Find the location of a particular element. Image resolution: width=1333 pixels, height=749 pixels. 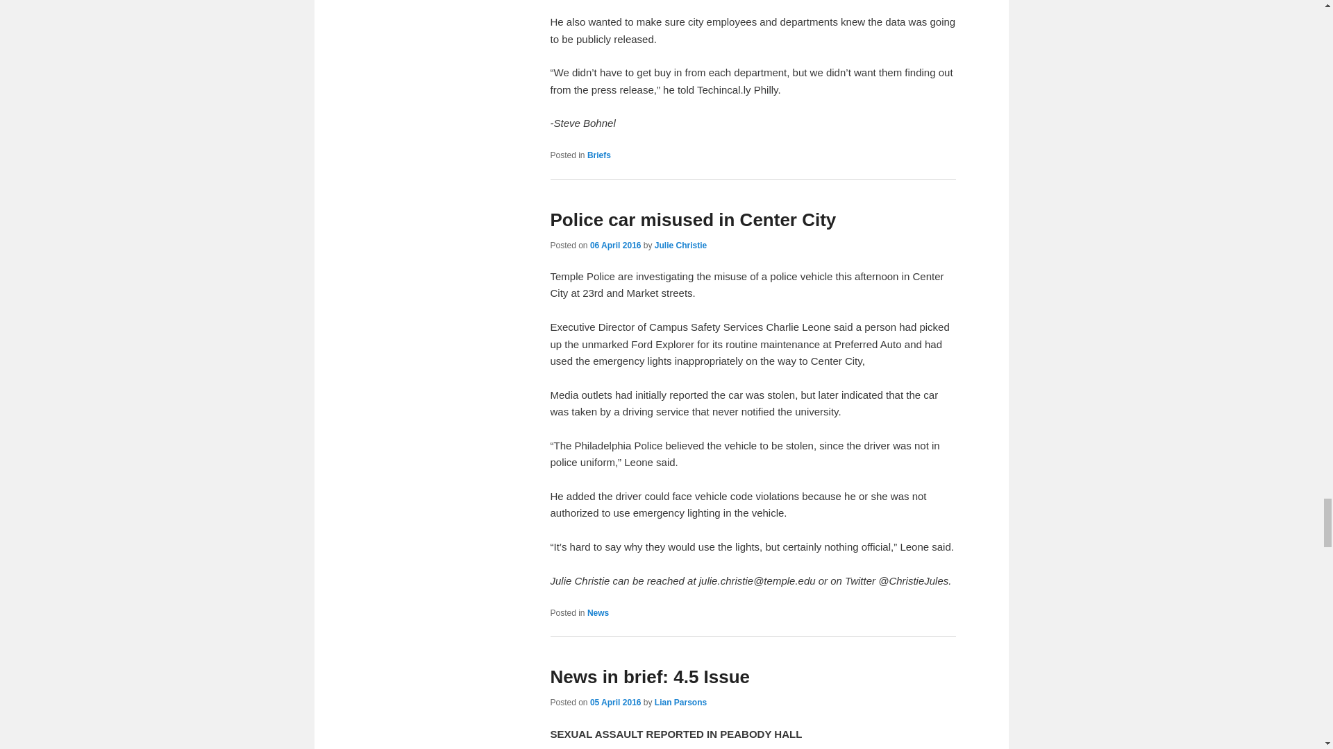

15:21 is located at coordinates (615, 702).